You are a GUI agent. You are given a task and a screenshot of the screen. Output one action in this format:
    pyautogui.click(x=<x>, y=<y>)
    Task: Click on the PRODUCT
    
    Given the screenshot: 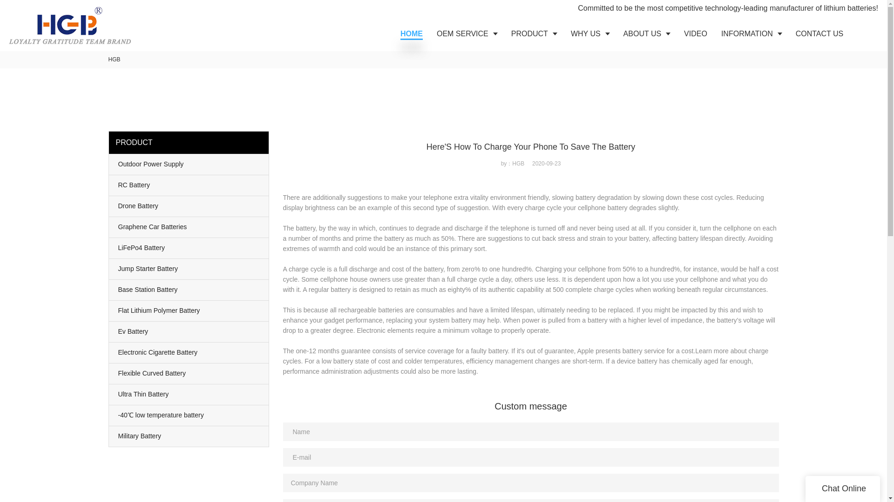 What is the action you would take?
    pyautogui.click(x=534, y=33)
    